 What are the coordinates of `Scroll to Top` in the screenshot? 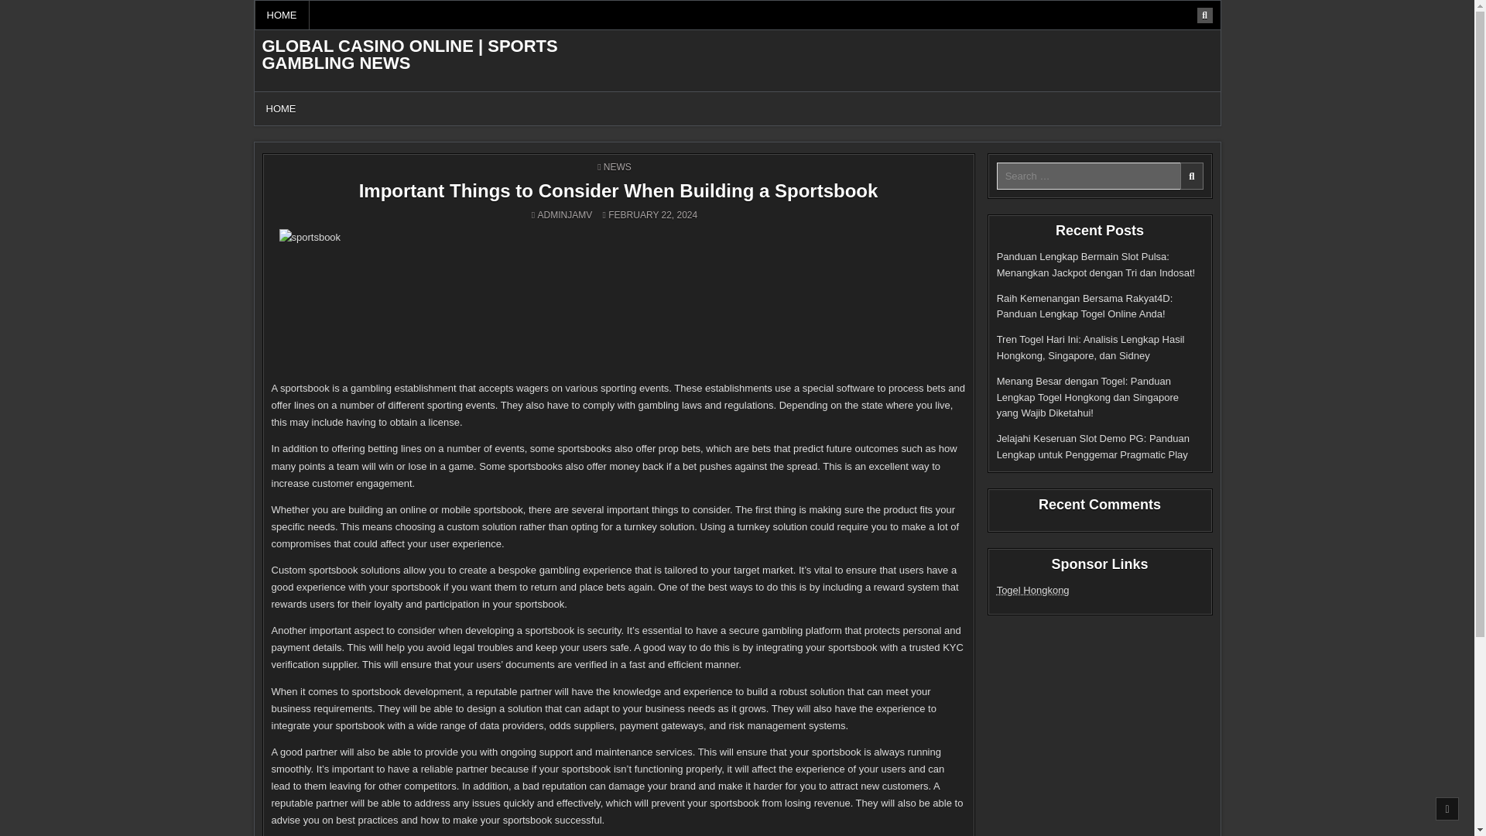 It's located at (1447, 808).